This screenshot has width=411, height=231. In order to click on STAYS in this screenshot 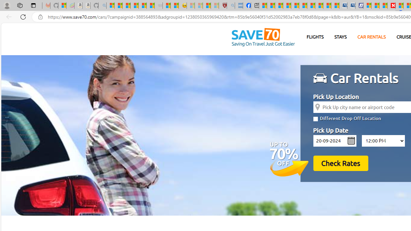, I will do `click(340, 37)`.